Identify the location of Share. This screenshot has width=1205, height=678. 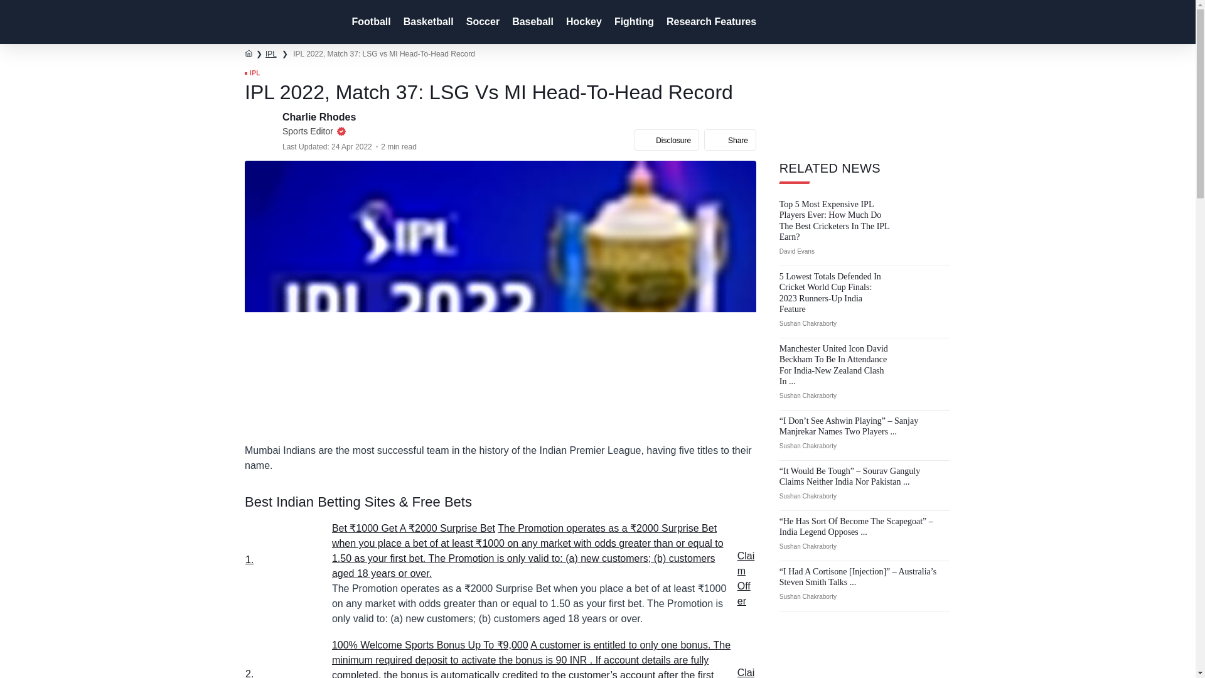
(730, 139).